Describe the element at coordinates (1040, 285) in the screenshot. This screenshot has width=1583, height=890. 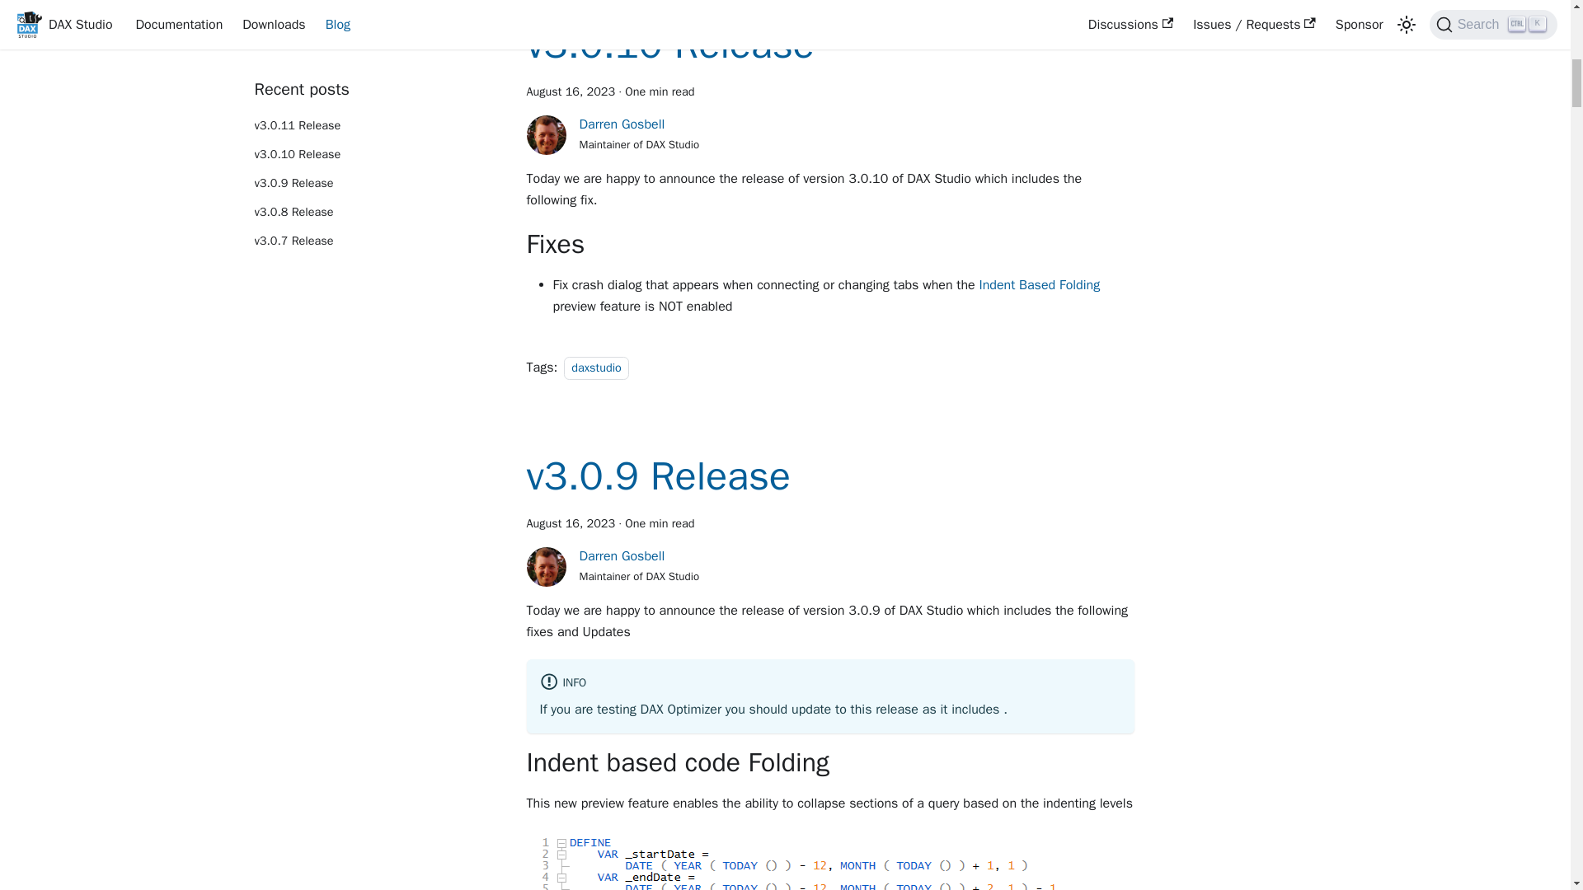
I see `Indent Based Folding` at that location.